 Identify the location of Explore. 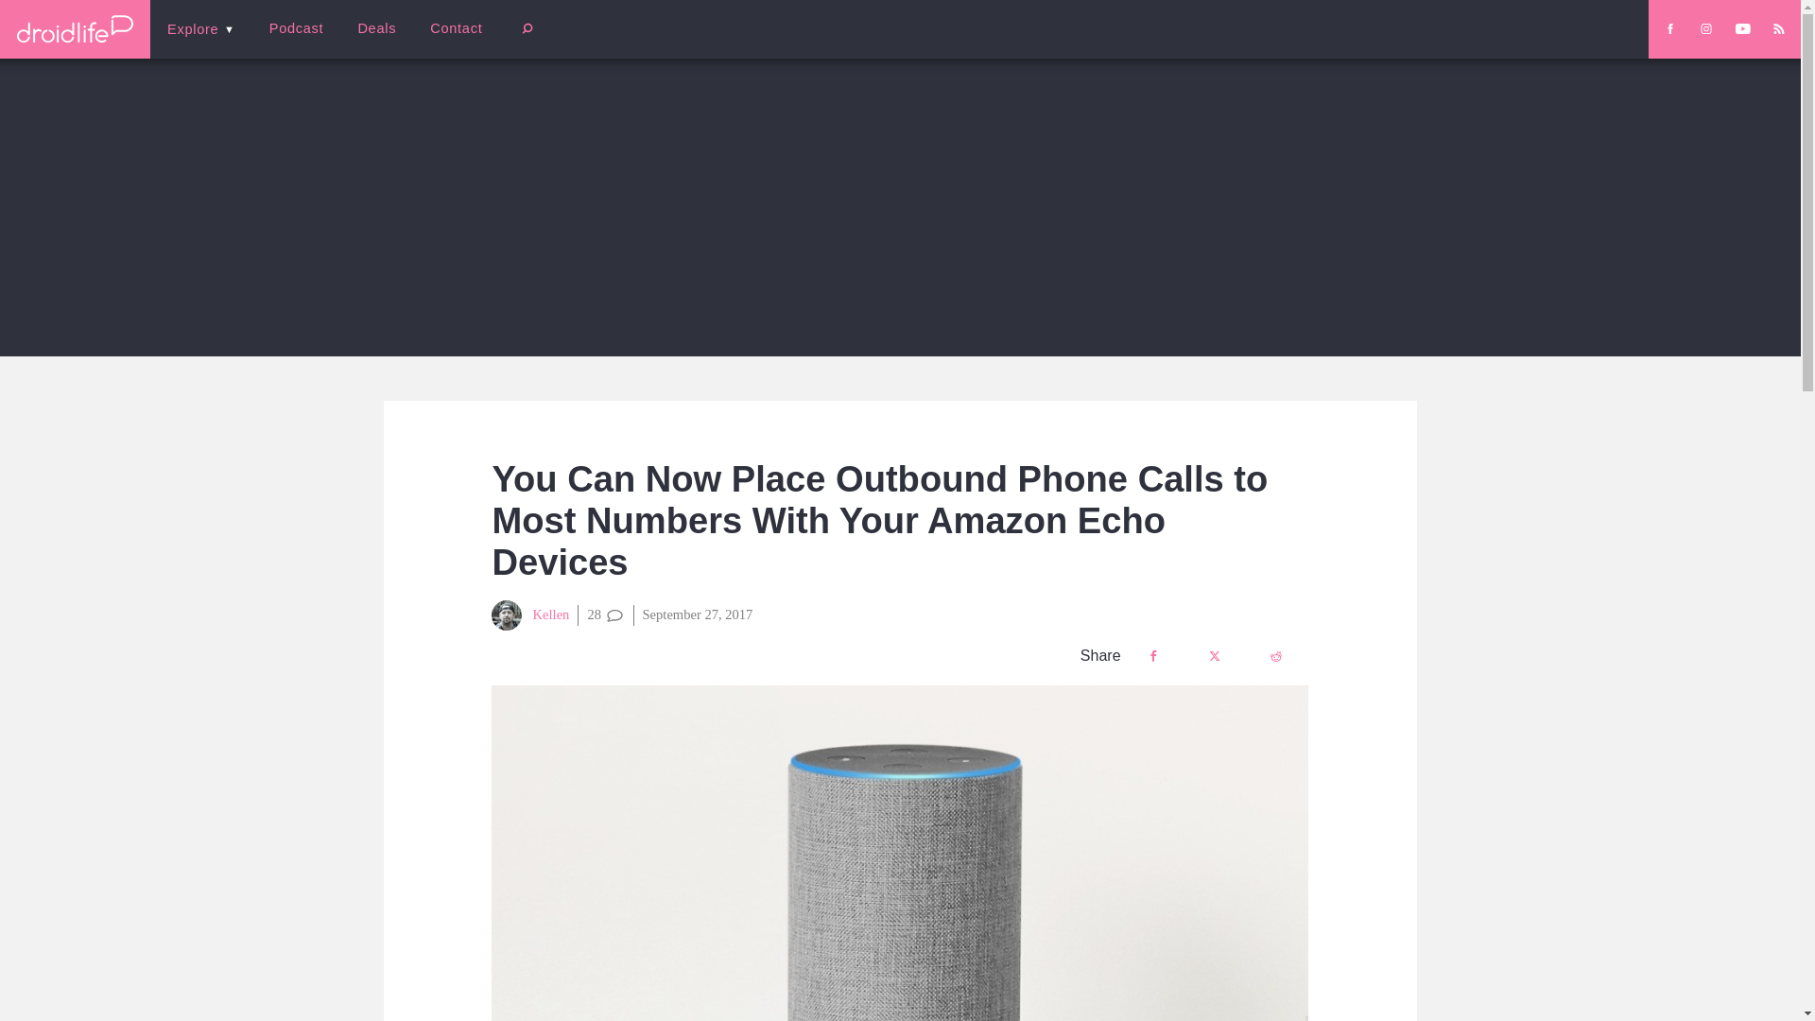
(200, 28).